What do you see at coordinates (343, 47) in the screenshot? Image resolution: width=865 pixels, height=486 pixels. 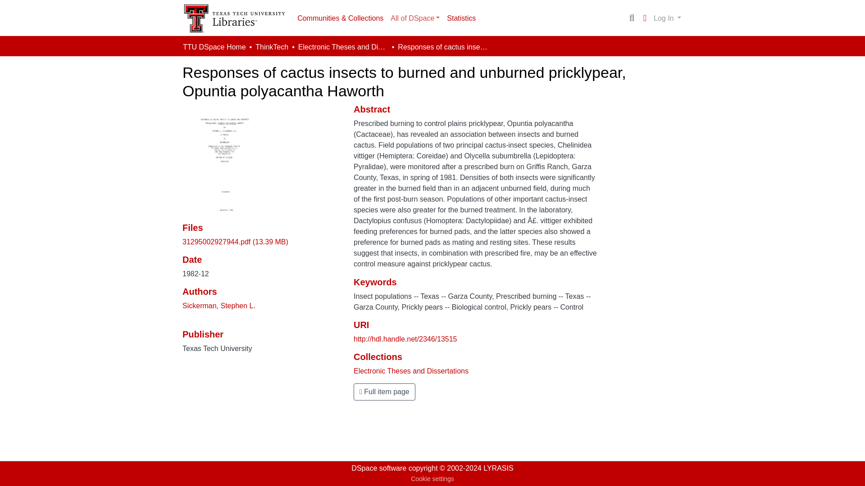 I see `Electronic Theses and Dissertations` at bounding box center [343, 47].